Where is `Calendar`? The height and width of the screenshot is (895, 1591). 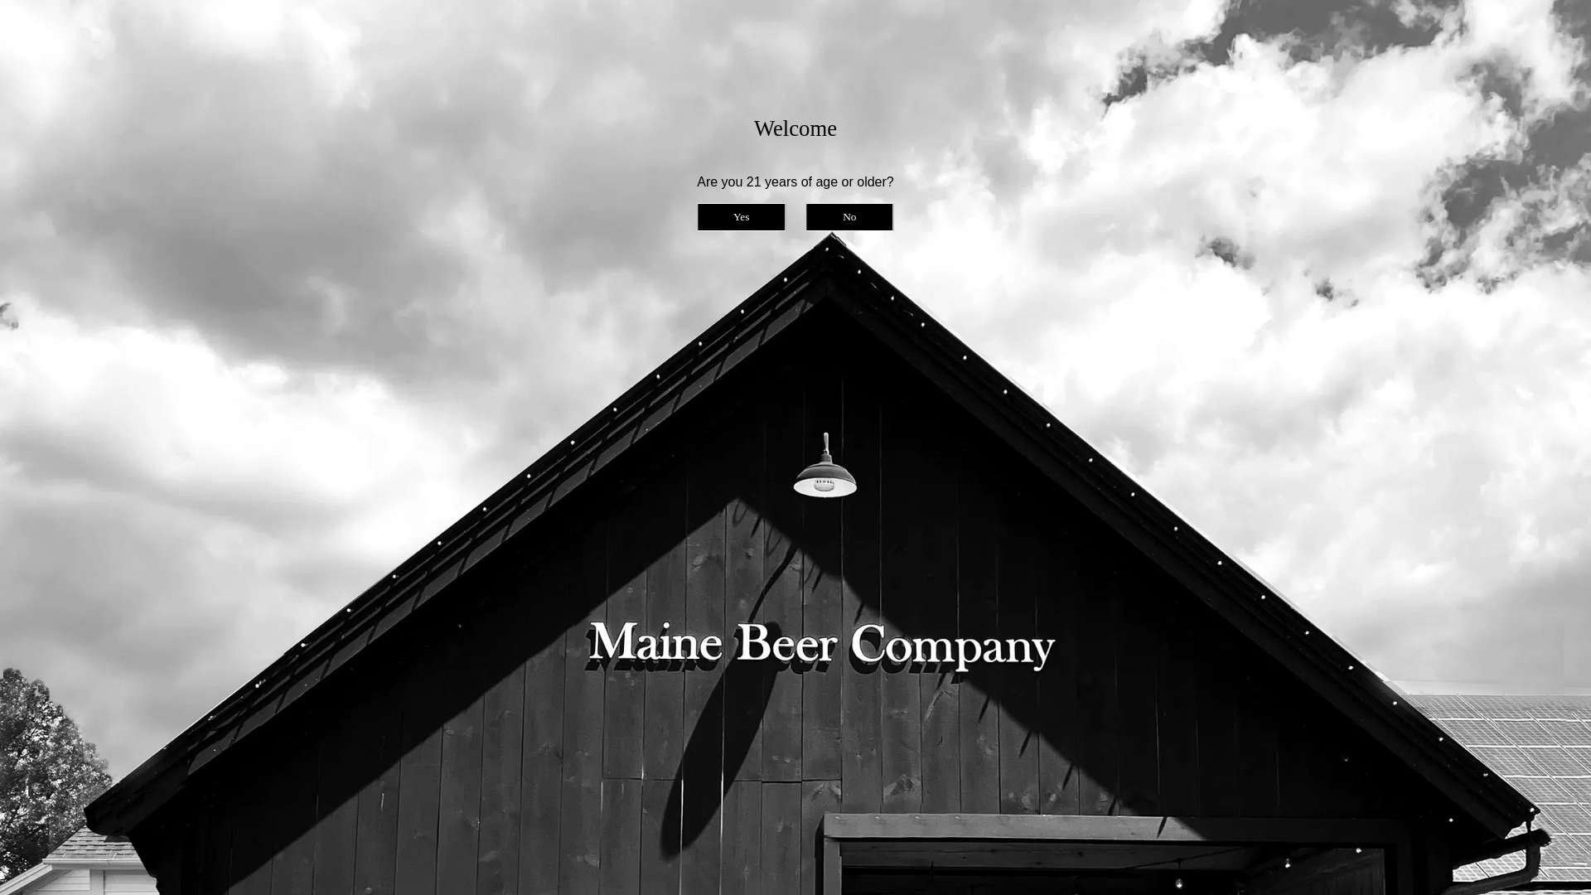 Calendar is located at coordinates (343, 225).